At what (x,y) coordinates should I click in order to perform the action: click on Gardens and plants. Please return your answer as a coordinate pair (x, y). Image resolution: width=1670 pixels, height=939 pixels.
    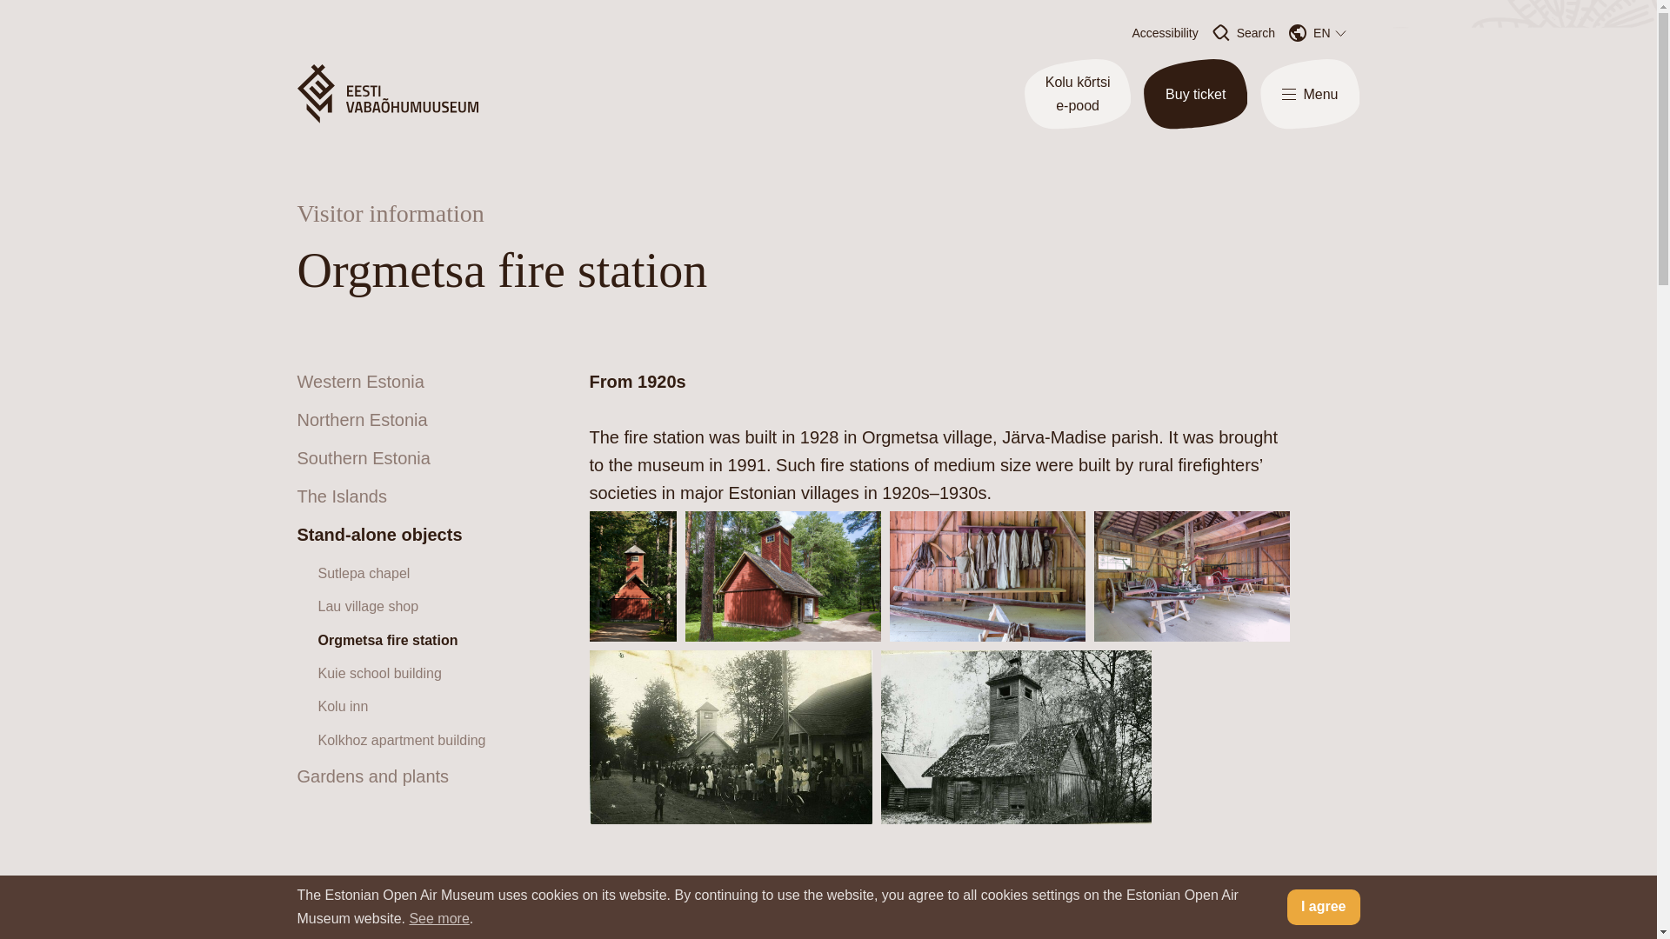
    Looking at the image, I should click on (372, 776).